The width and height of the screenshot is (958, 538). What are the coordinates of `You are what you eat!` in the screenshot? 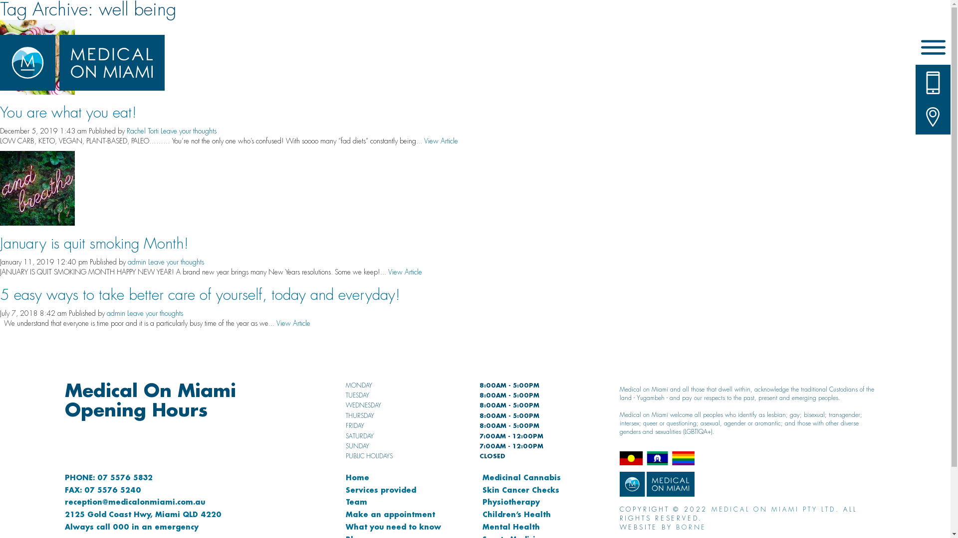 It's located at (37, 56).